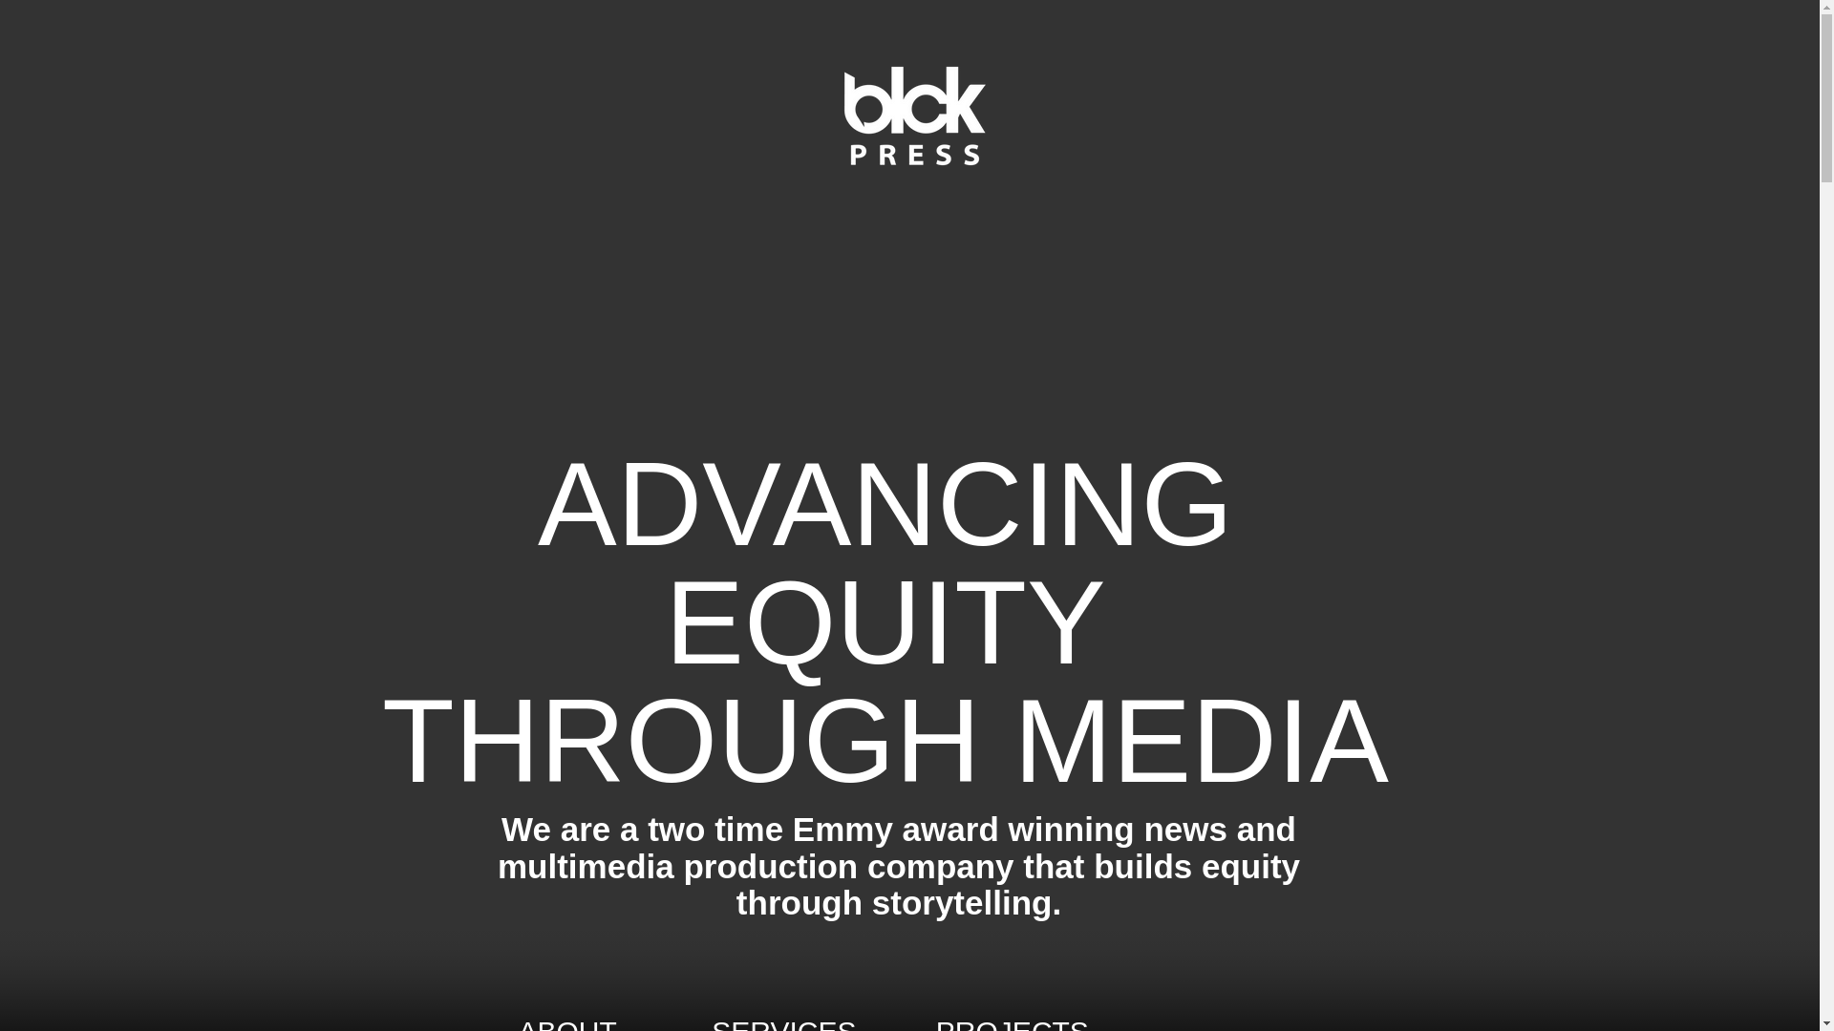 The width and height of the screenshot is (1834, 1031). I want to click on PROJECTS, so click(1013, 1023).